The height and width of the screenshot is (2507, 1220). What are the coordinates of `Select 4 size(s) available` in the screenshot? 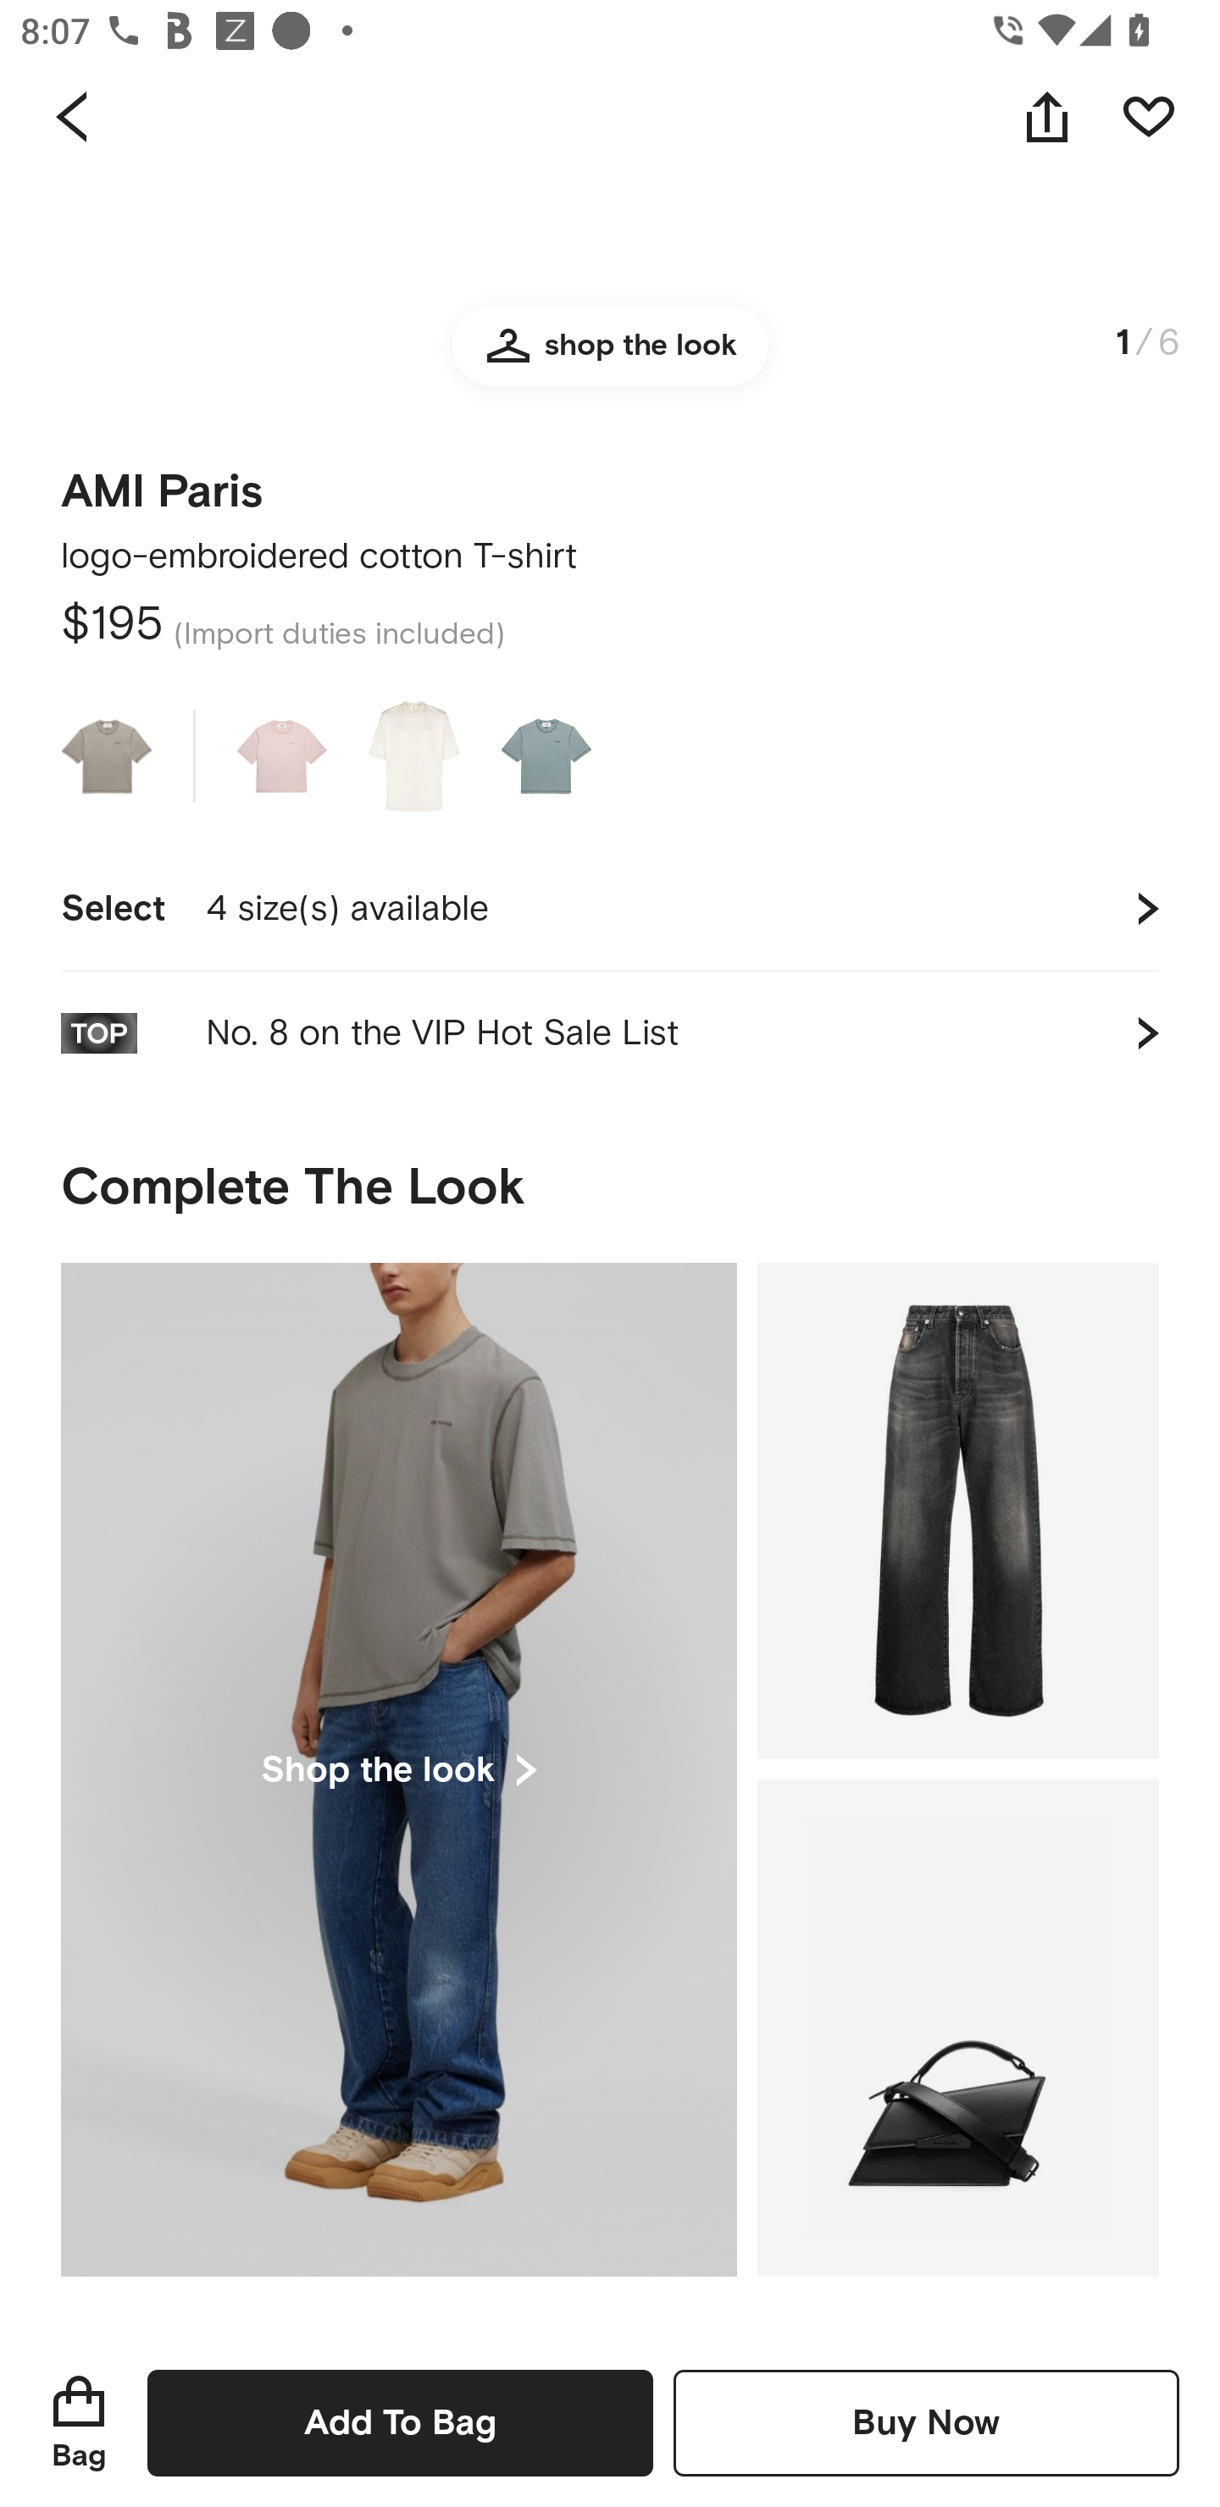 It's located at (610, 908).